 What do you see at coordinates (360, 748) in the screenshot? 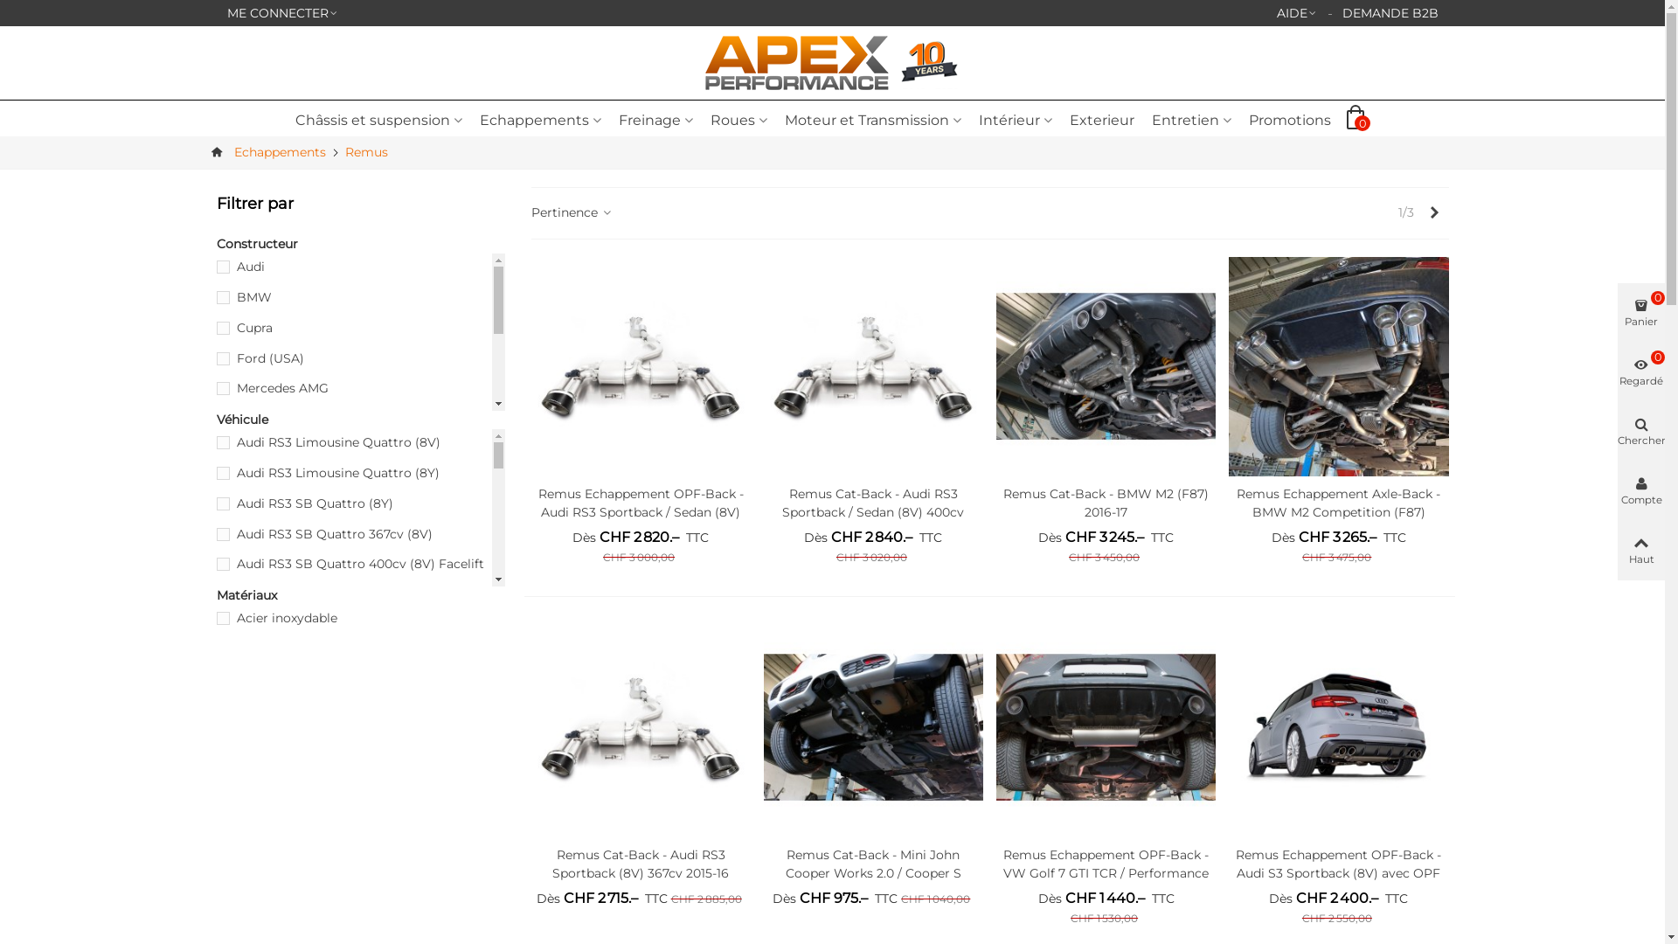
I see `Audi S3 SB Quattro (8Y)` at bounding box center [360, 748].